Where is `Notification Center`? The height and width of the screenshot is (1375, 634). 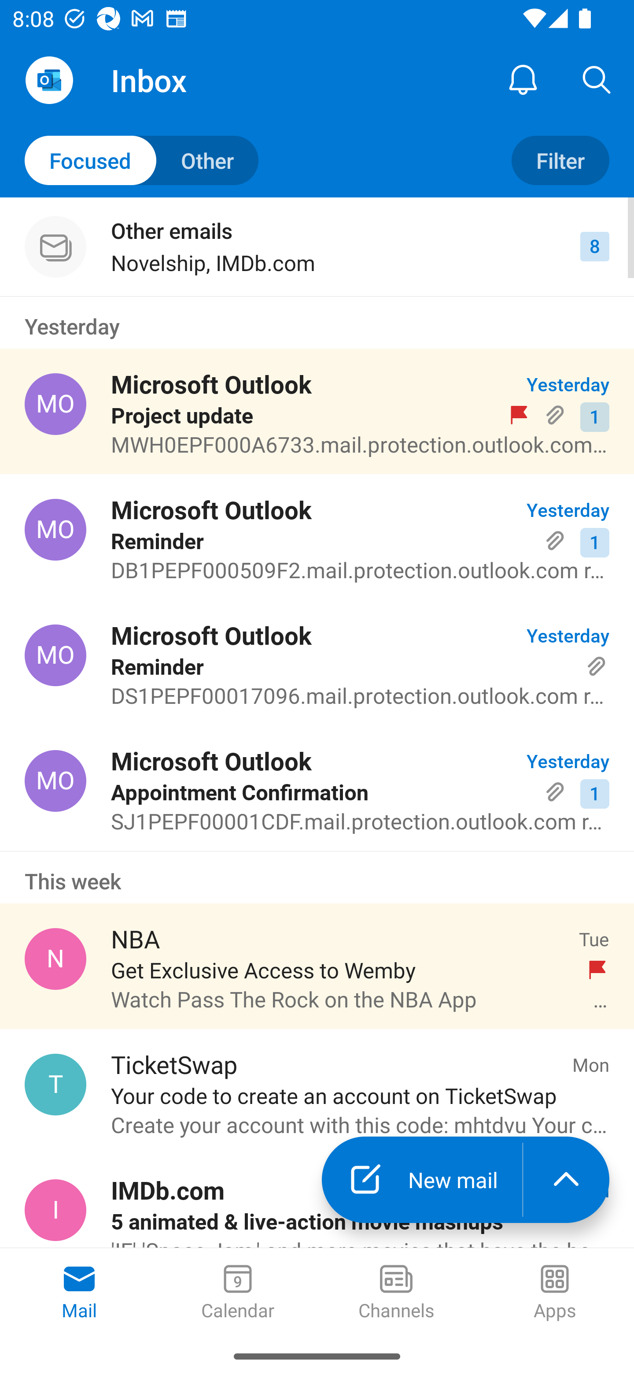 Notification Center is located at coordinates (523, 79).